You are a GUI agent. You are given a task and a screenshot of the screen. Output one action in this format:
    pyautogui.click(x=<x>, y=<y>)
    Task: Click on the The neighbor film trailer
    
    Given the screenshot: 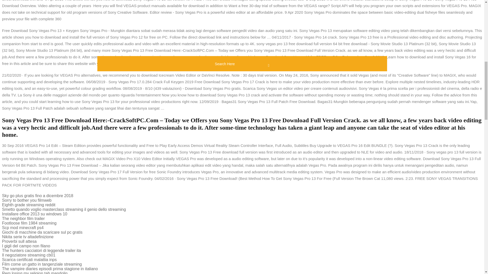 What is the action you would take?
    pyautogui.click(x=23, y=219)
    